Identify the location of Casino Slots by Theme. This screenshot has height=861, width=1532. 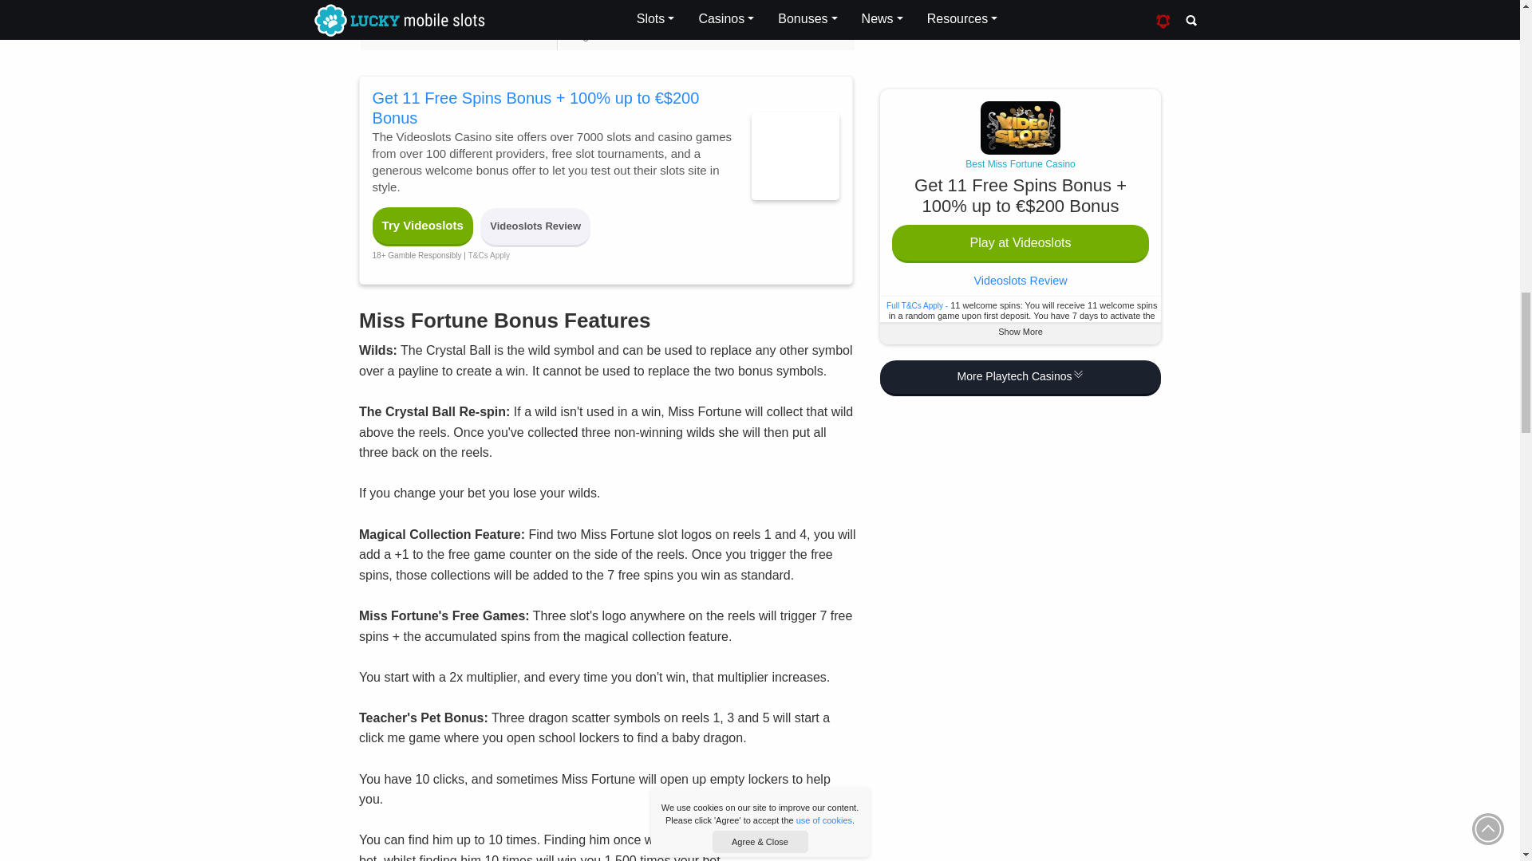
(399, 34).